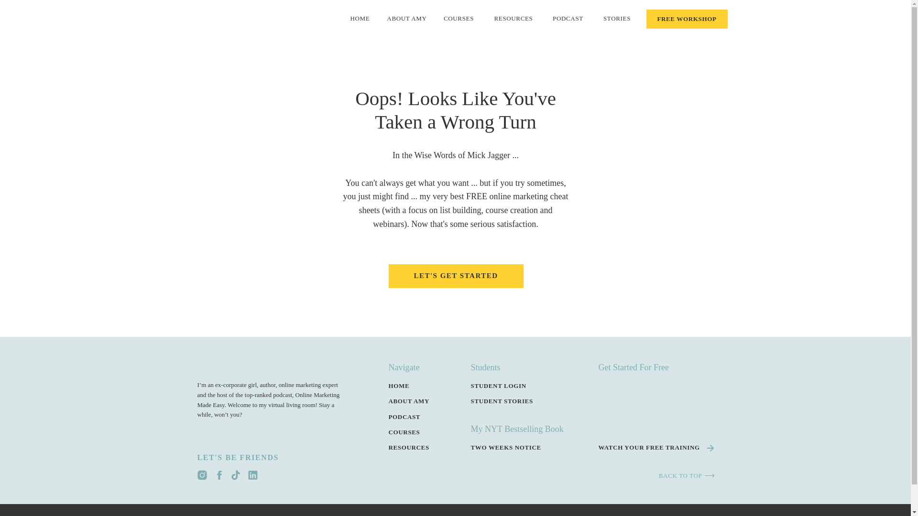 This screenshot has height=516, width=918. I want to click on TWO WEEKS NOTICE, so click(517, 447).